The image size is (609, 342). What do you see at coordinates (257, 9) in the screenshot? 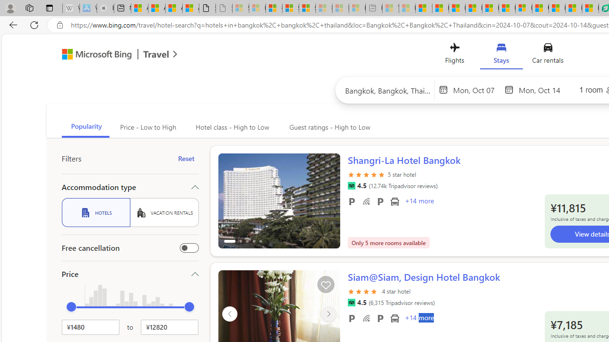
I see `Microsoft Services Agreement - Sleeping` at bounding box center [257, 9].